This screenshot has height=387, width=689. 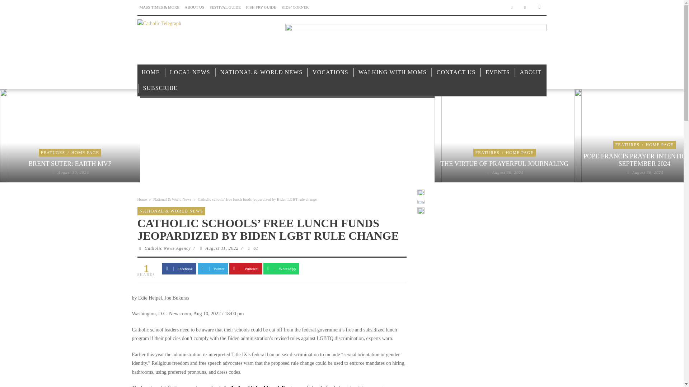 I want to click on HOME, so click(x=150, y=72).